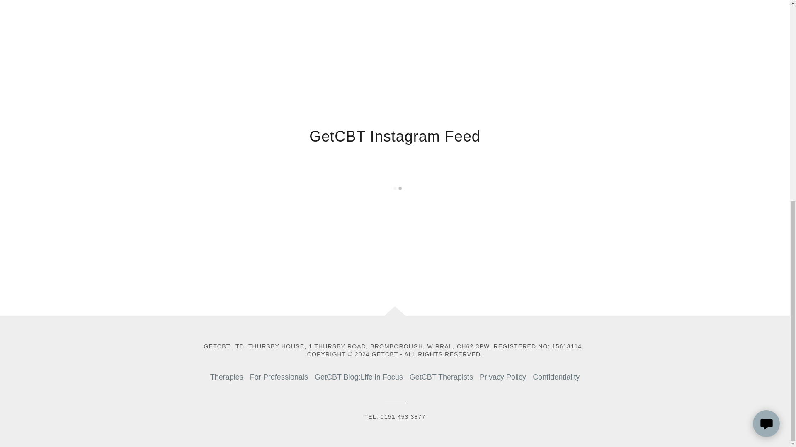 Image resolution: width=796 pixels, height=447 pixels. I want to click on For Professionals, so click(279, 377).